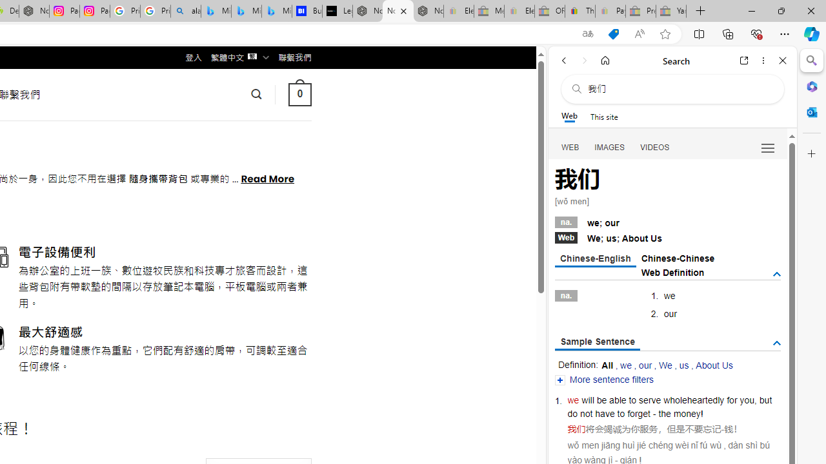 This screenshot has width=826, height=464. Describe the element at coordinates (579, 12) in the screenshot. I see `Threats and offensive language policy | eBay` at that location.